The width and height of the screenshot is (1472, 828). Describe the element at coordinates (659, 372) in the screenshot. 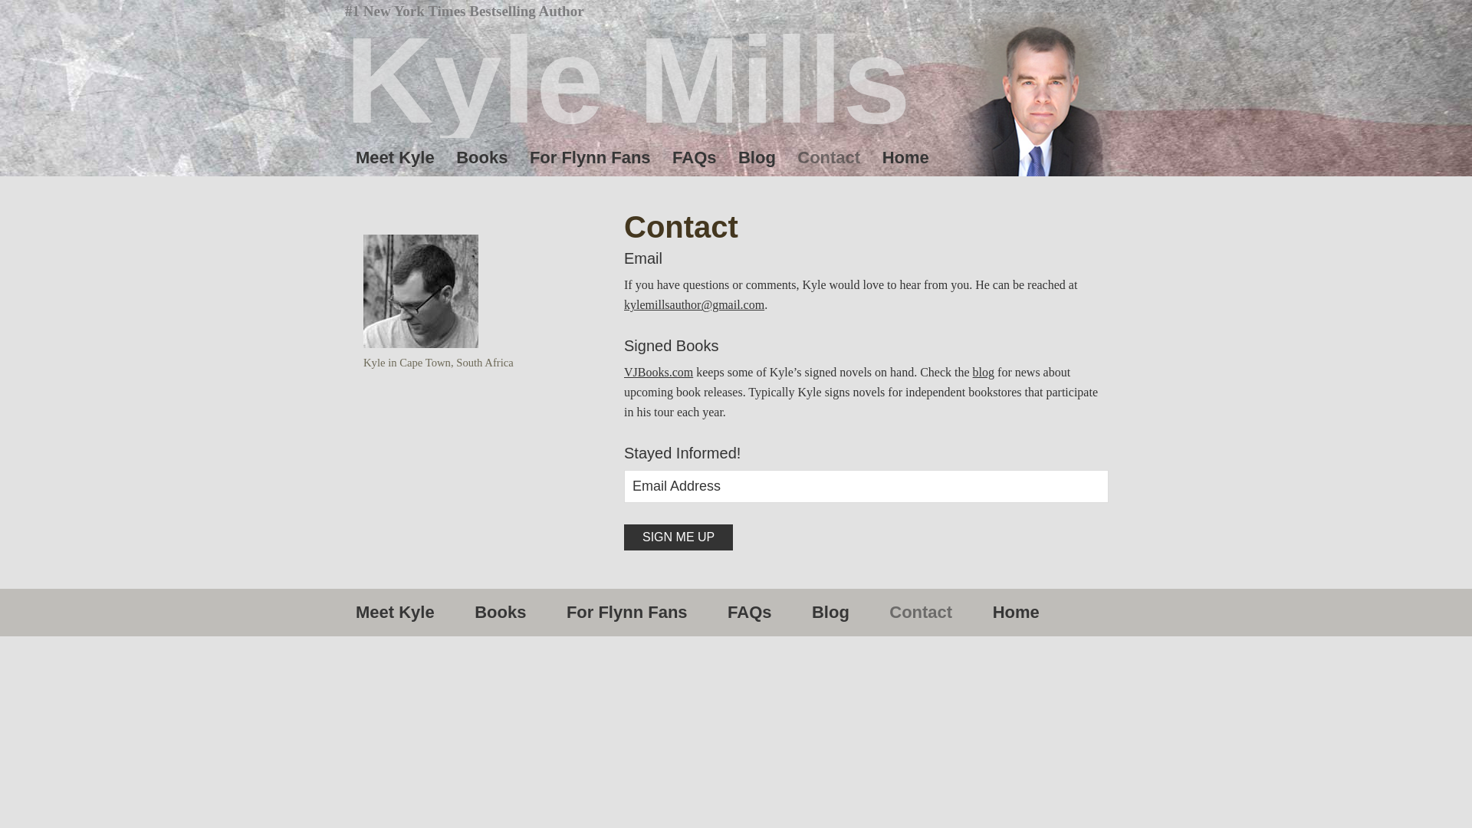

I see `VJBooks.com` at that location.